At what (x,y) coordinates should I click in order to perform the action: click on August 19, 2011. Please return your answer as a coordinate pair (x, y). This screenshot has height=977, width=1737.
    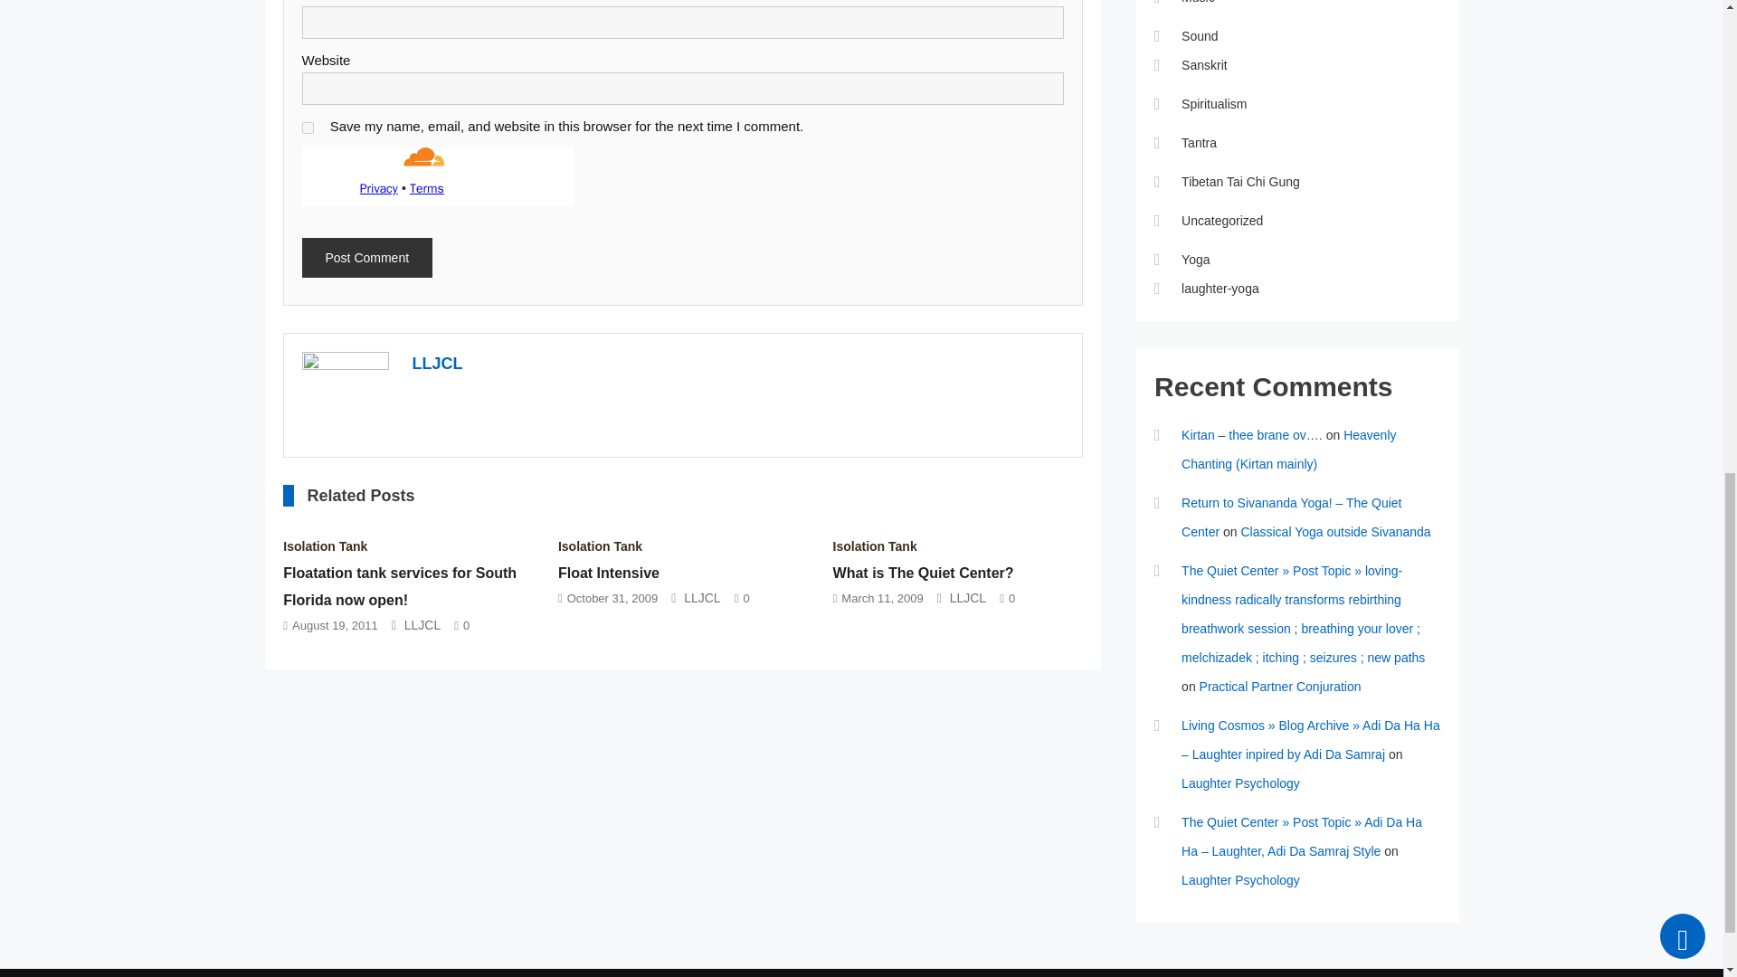
    Looking at the image, I should click on (335, 624).